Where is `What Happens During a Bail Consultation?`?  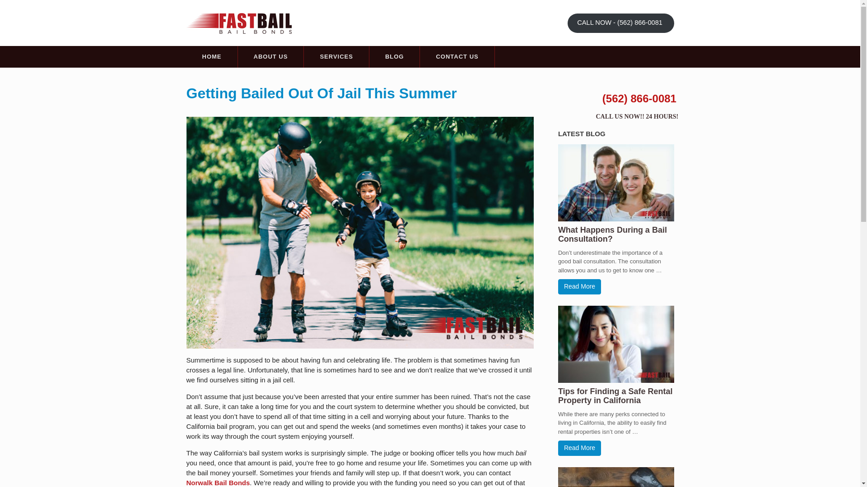 What Happens During a Bail Consultation? is located at coordinates (612, 234).